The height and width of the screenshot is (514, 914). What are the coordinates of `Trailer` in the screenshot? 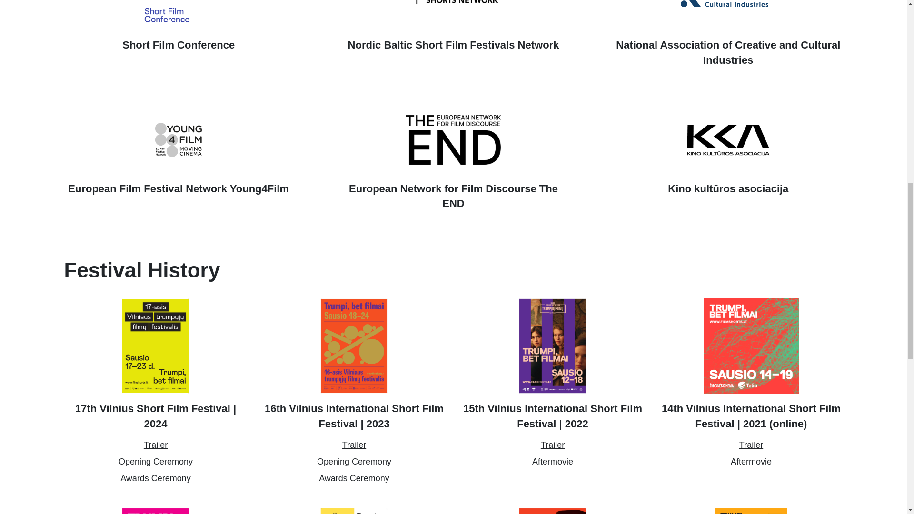 It's located at (155, 445).